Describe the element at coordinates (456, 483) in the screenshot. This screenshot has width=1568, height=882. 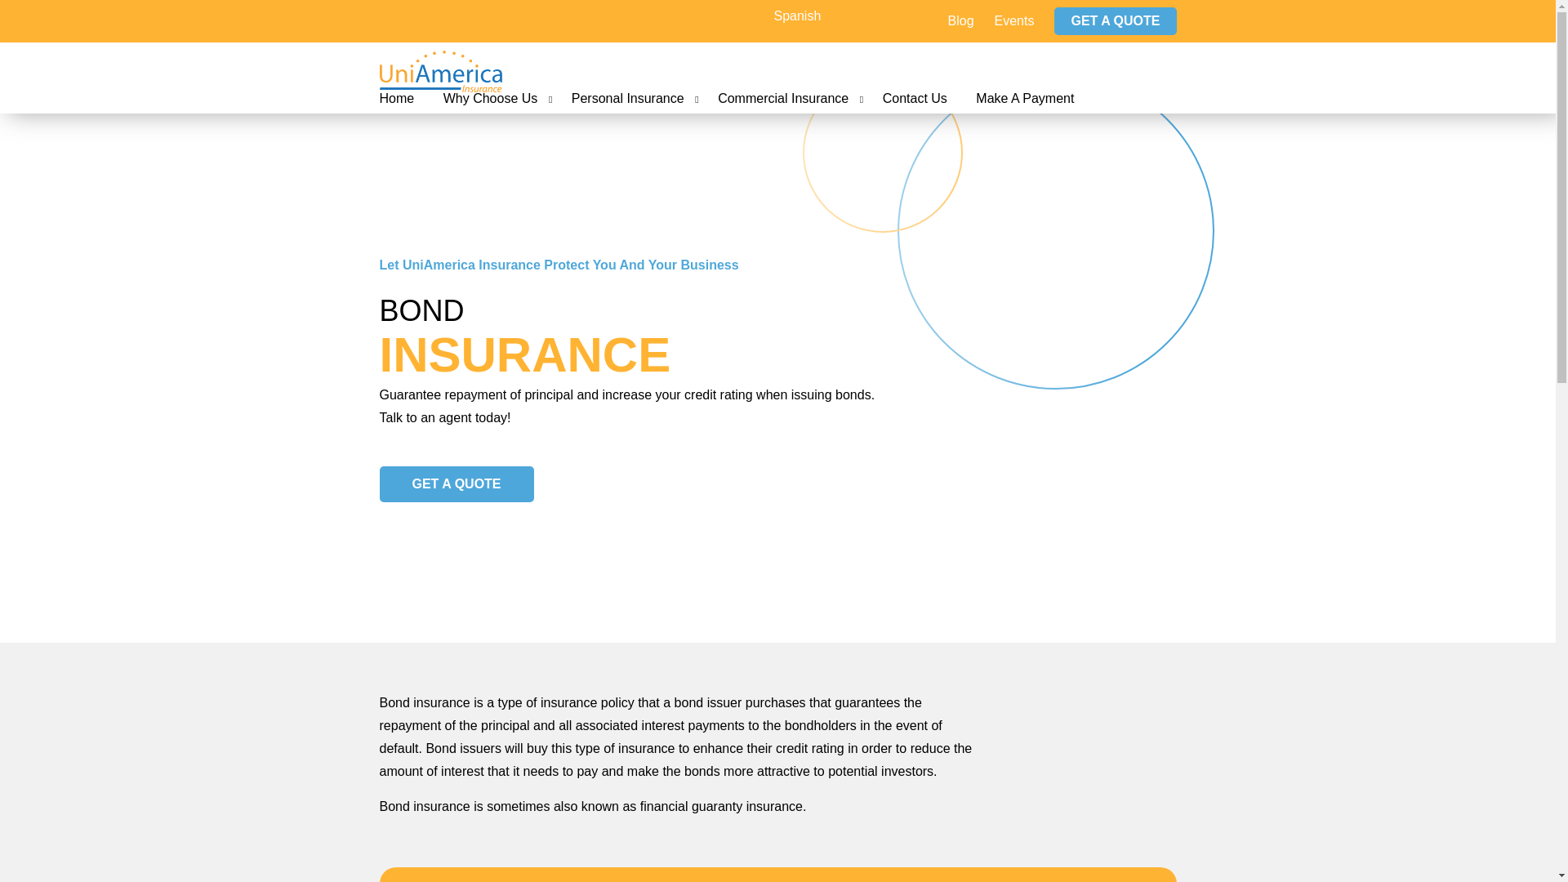
I see `GET A QUOTE` at that location.